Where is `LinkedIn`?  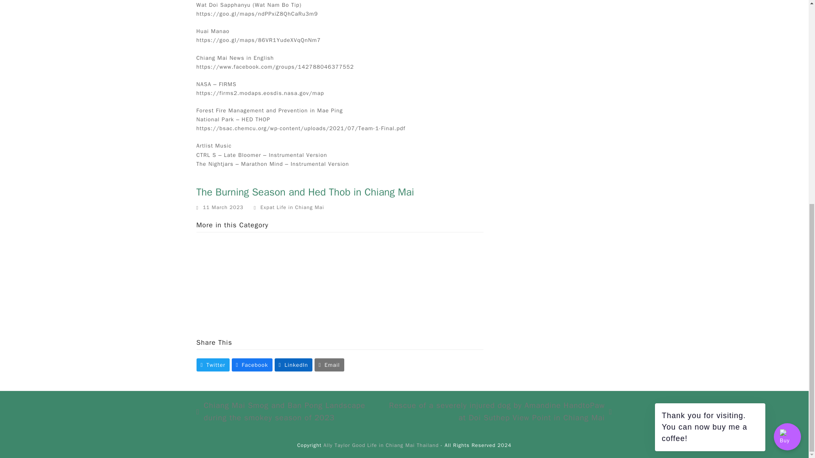 LinkedIn is located at coordinates (293, 365).